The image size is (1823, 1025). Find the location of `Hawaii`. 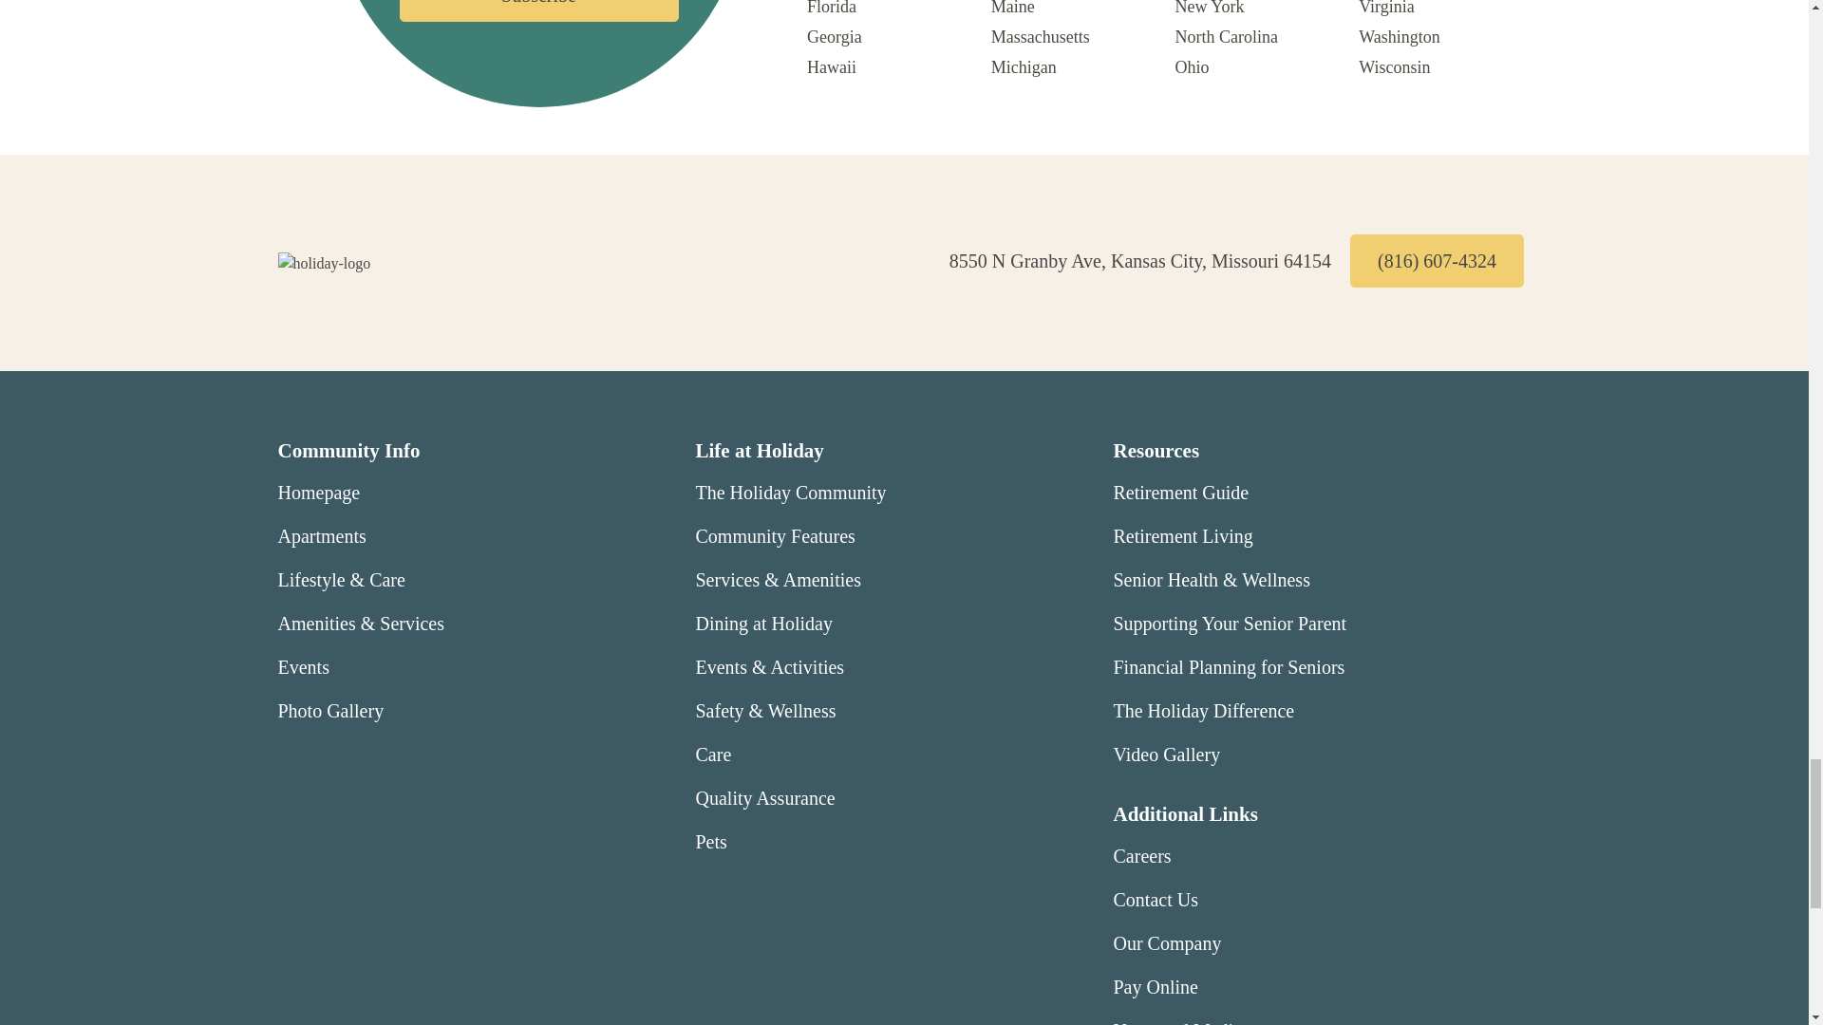

Hawaii is located at coordinates (832, 66).